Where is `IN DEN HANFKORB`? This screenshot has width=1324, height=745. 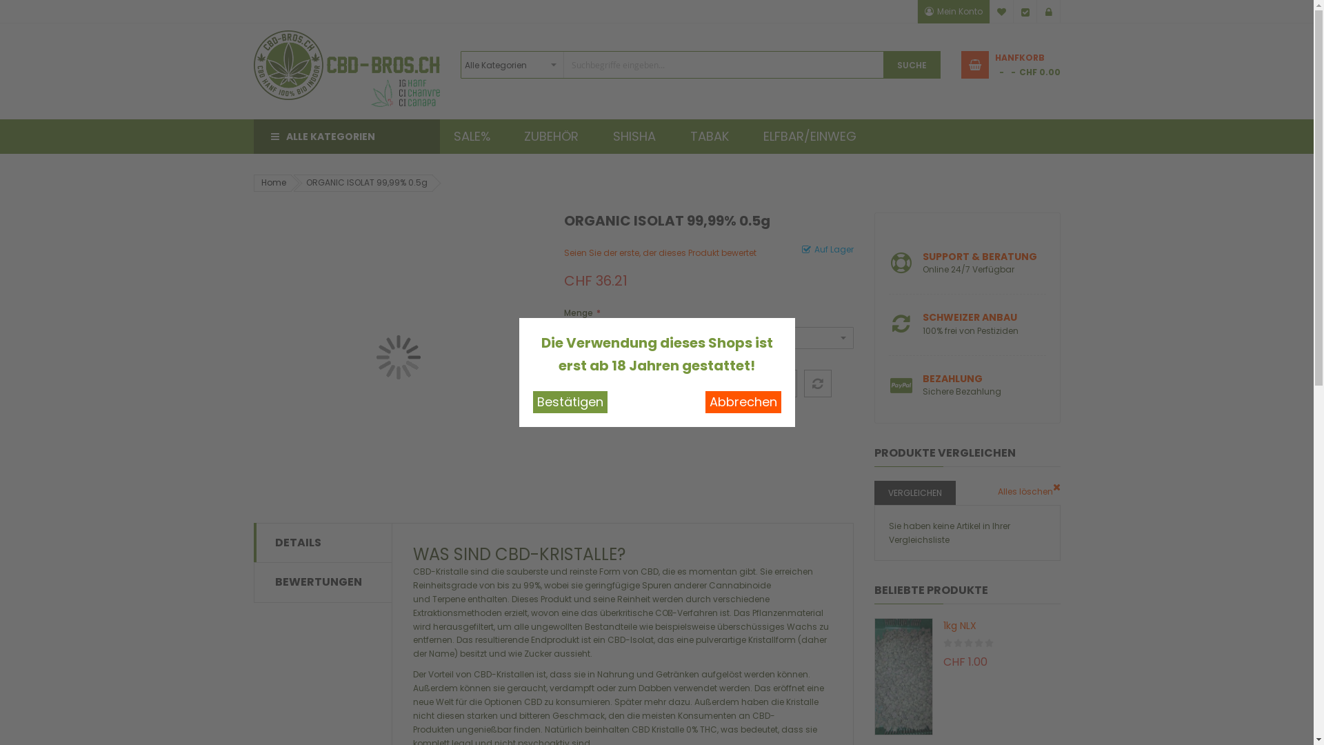
IN DEN HANFKORB is located at coordinates (708, 384).